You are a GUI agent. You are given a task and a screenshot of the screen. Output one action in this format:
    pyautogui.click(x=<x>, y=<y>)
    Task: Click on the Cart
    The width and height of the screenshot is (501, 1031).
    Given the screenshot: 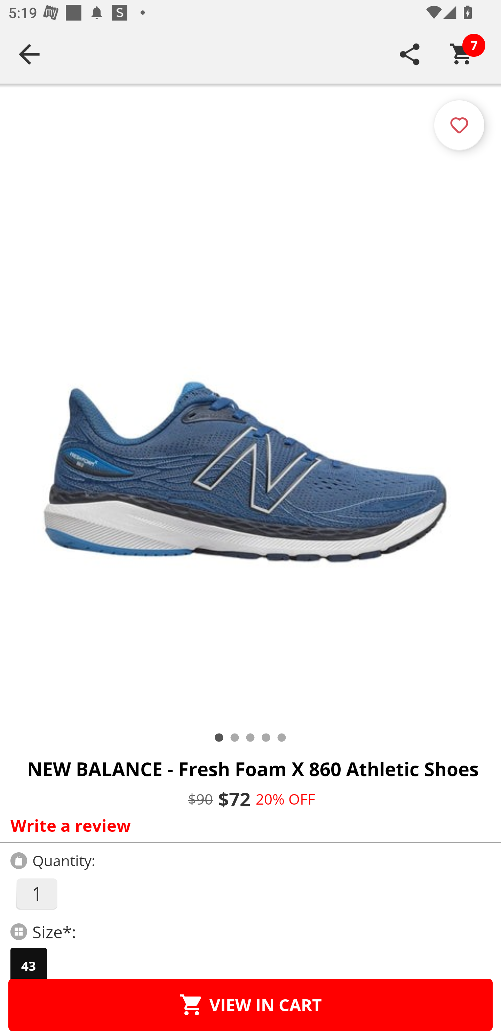 What is the action you would take?
    pyautogui.click(x=462, y=54)
    